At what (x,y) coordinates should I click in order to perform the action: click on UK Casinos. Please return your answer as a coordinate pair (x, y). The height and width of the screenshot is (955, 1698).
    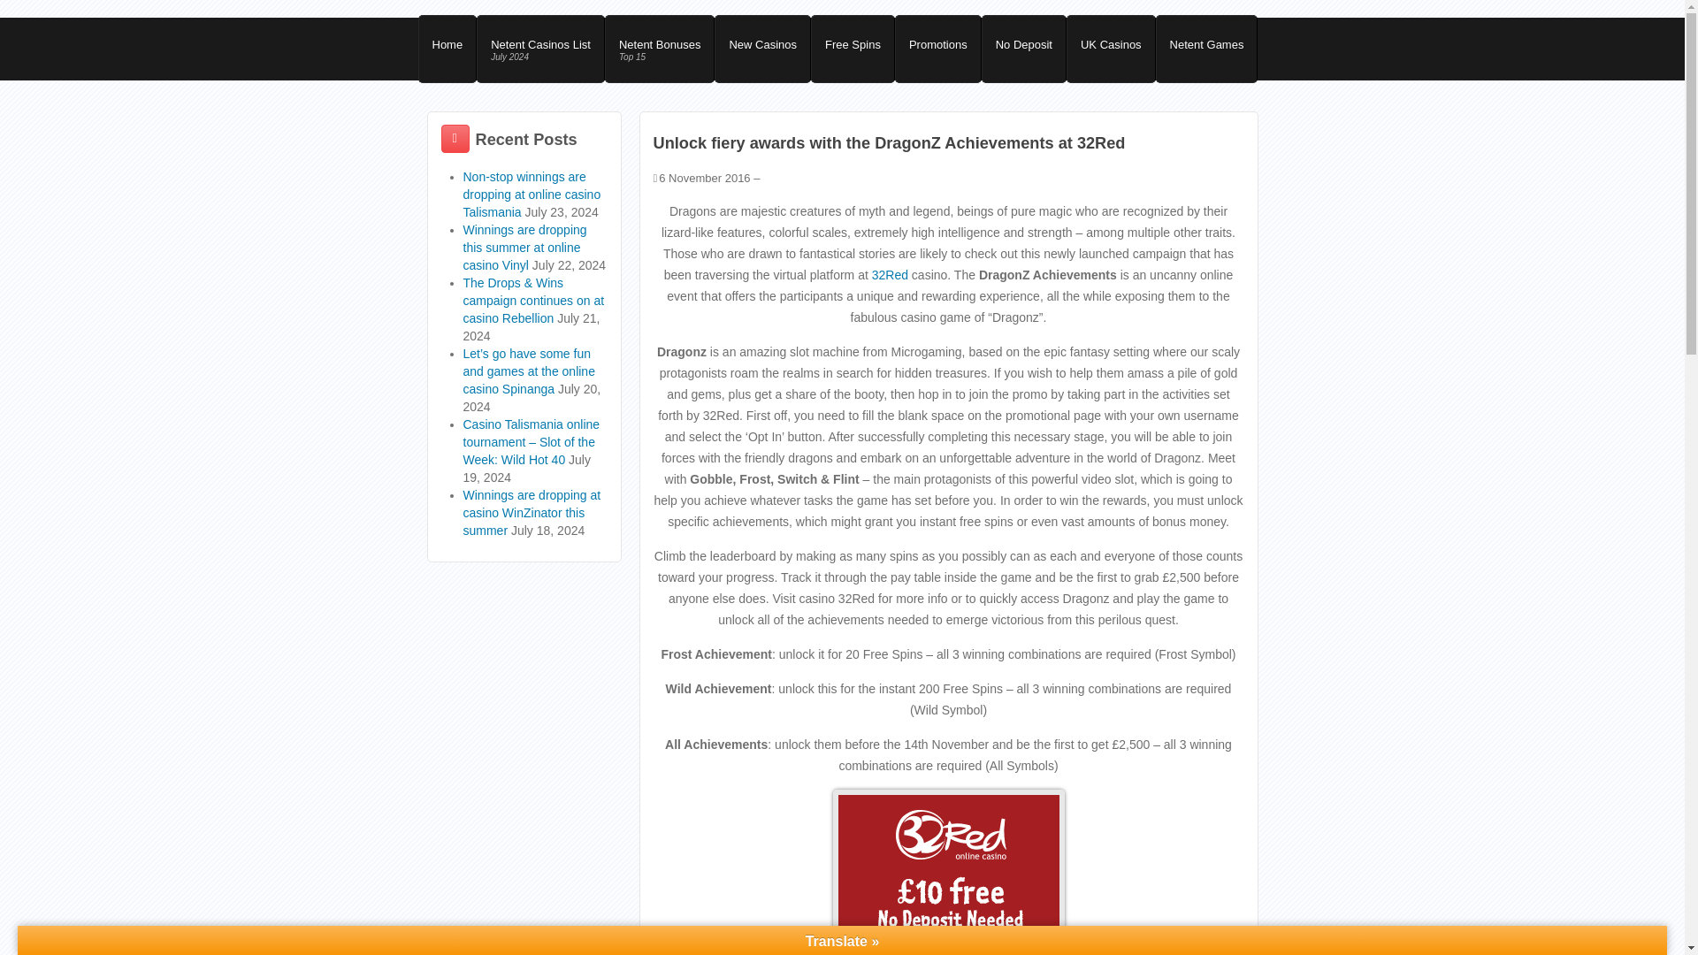
    Looking at the image, I should click on (937, 49).